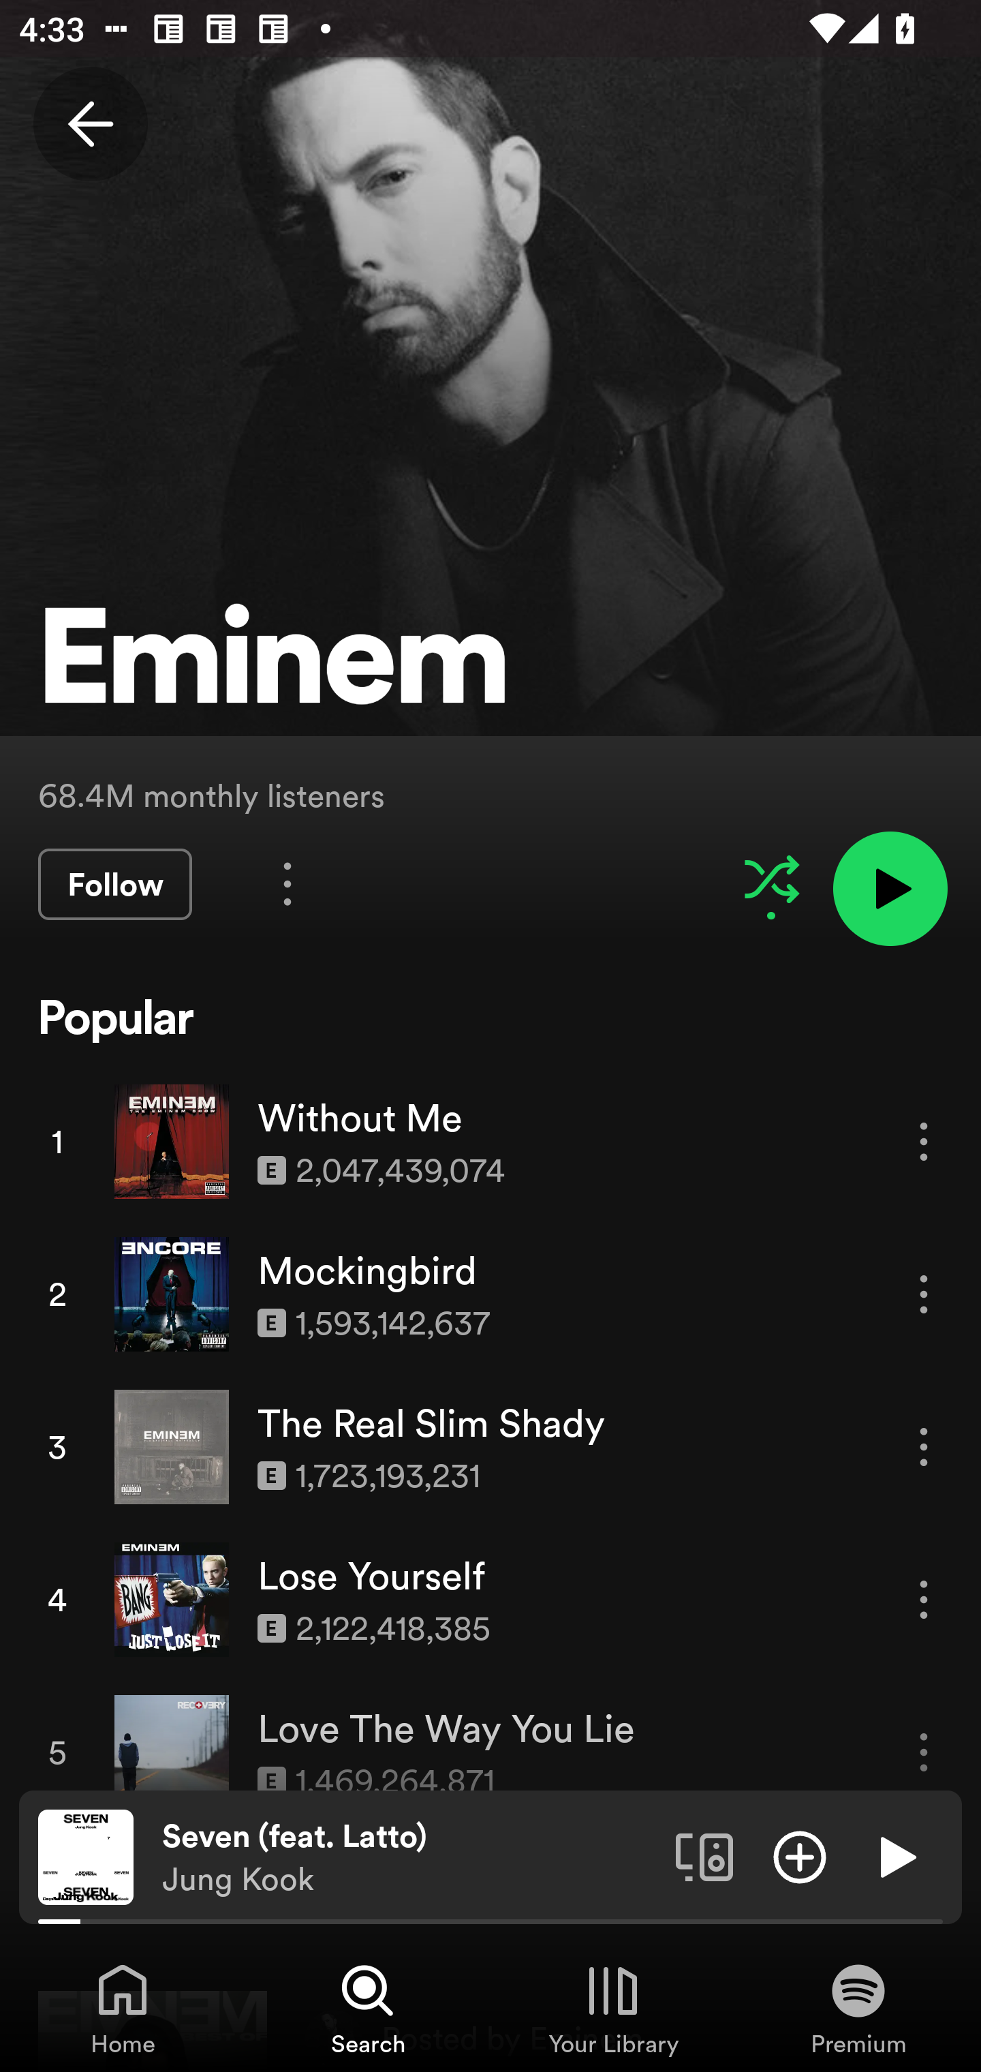 The image size is (981, 2072). Describe the element at coordinates (924, 1294) in the screenshot. I see `More options for song Mockingbird` at that location.